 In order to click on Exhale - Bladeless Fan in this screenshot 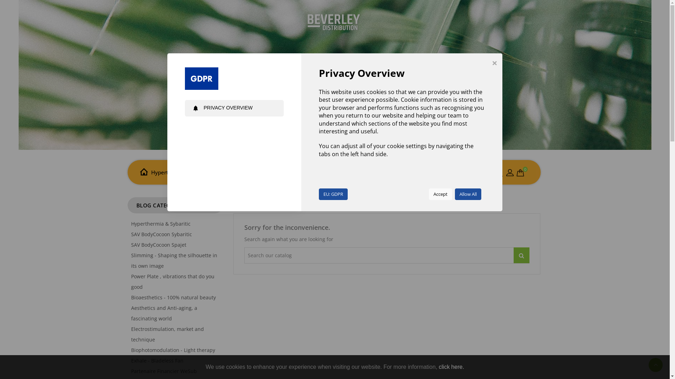, I will do `click(157, 360)`.